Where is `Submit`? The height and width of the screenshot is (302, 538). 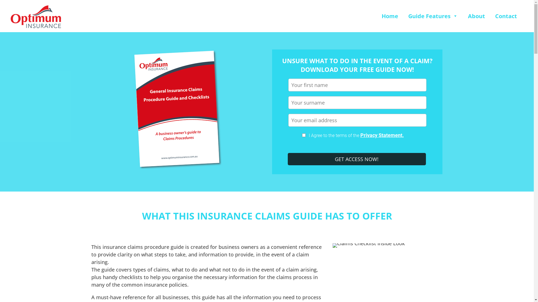
Submit is located at coordinates (357, 159).